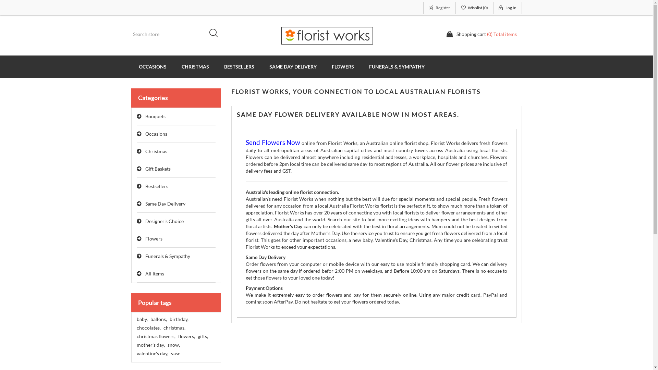 Image resolution: width=658 pixels, height=370 pixels. I want to click on christmas flowers,, so click(156, 336).